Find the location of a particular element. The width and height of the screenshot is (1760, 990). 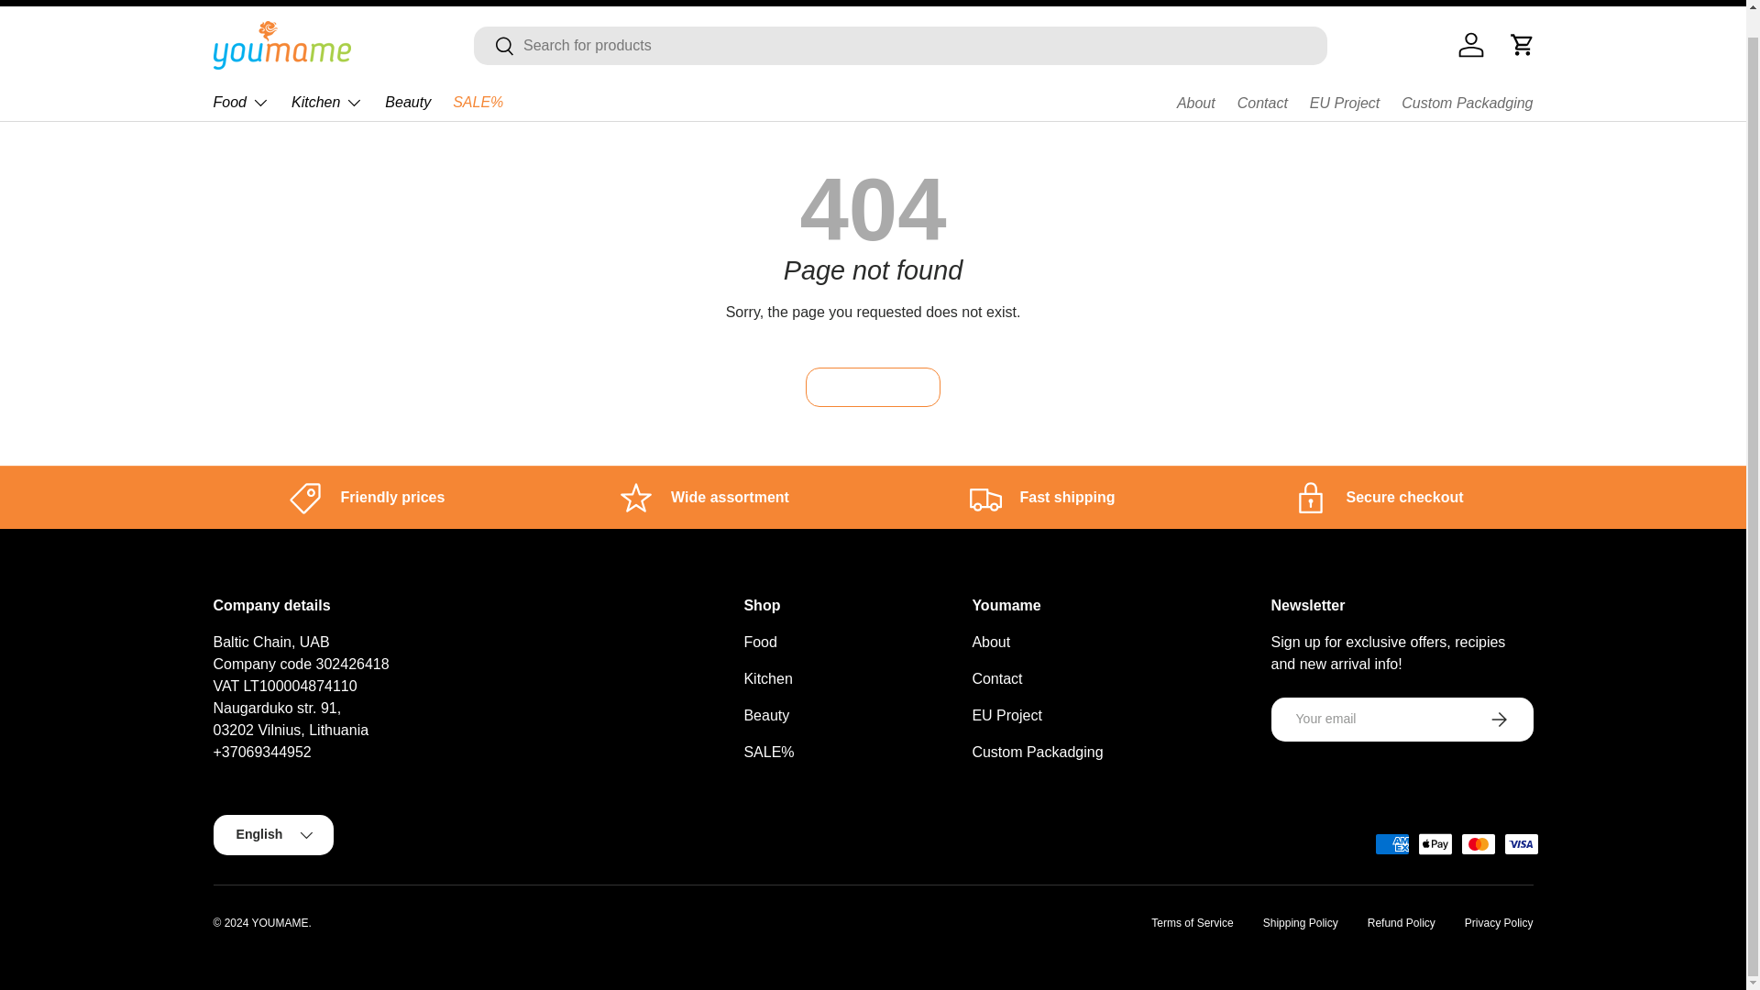

English is located at coordinates (1498, 0).